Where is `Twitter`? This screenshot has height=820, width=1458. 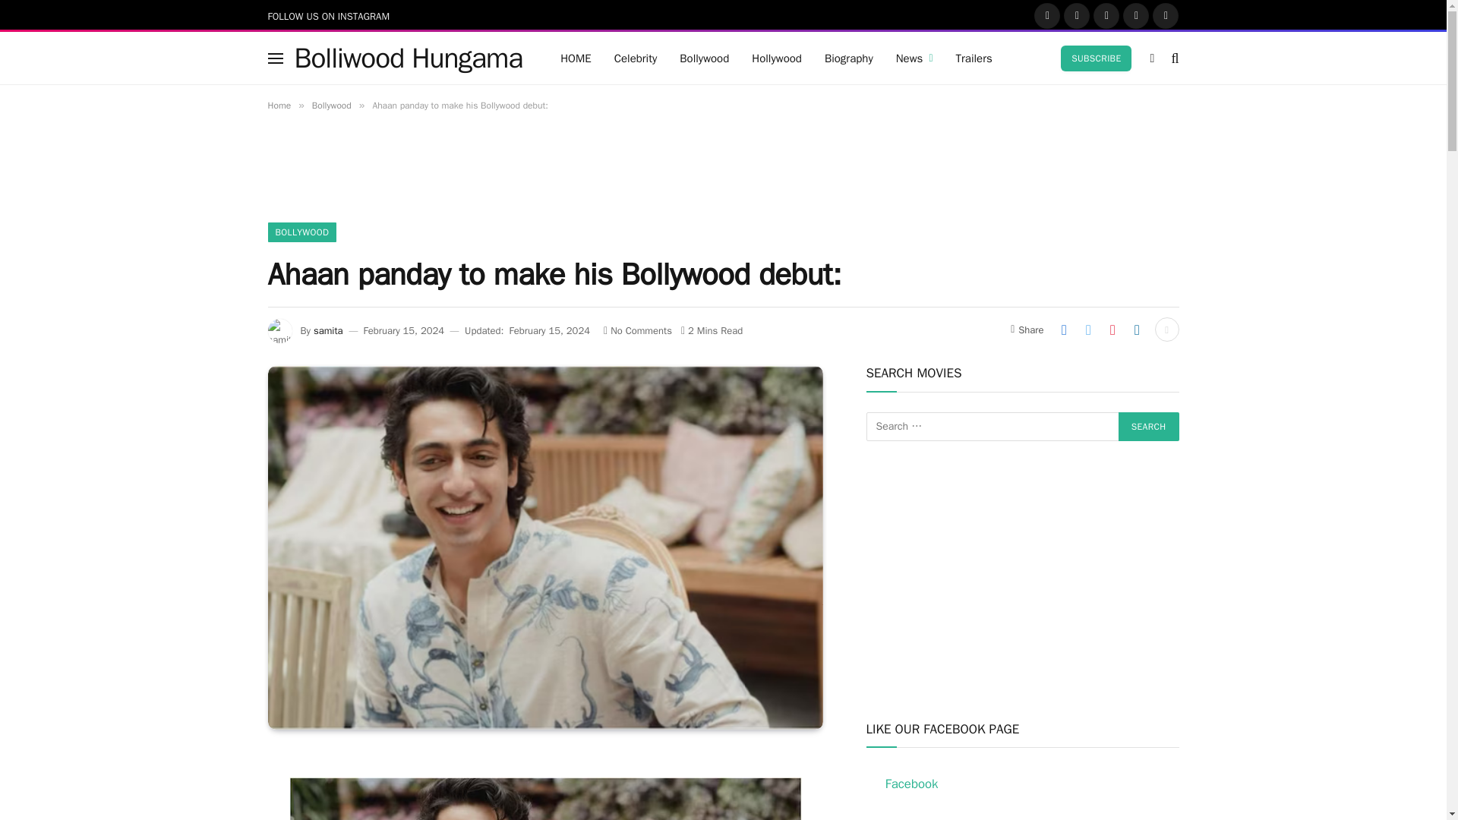
Twitter is located at coordinates (1077, 15).